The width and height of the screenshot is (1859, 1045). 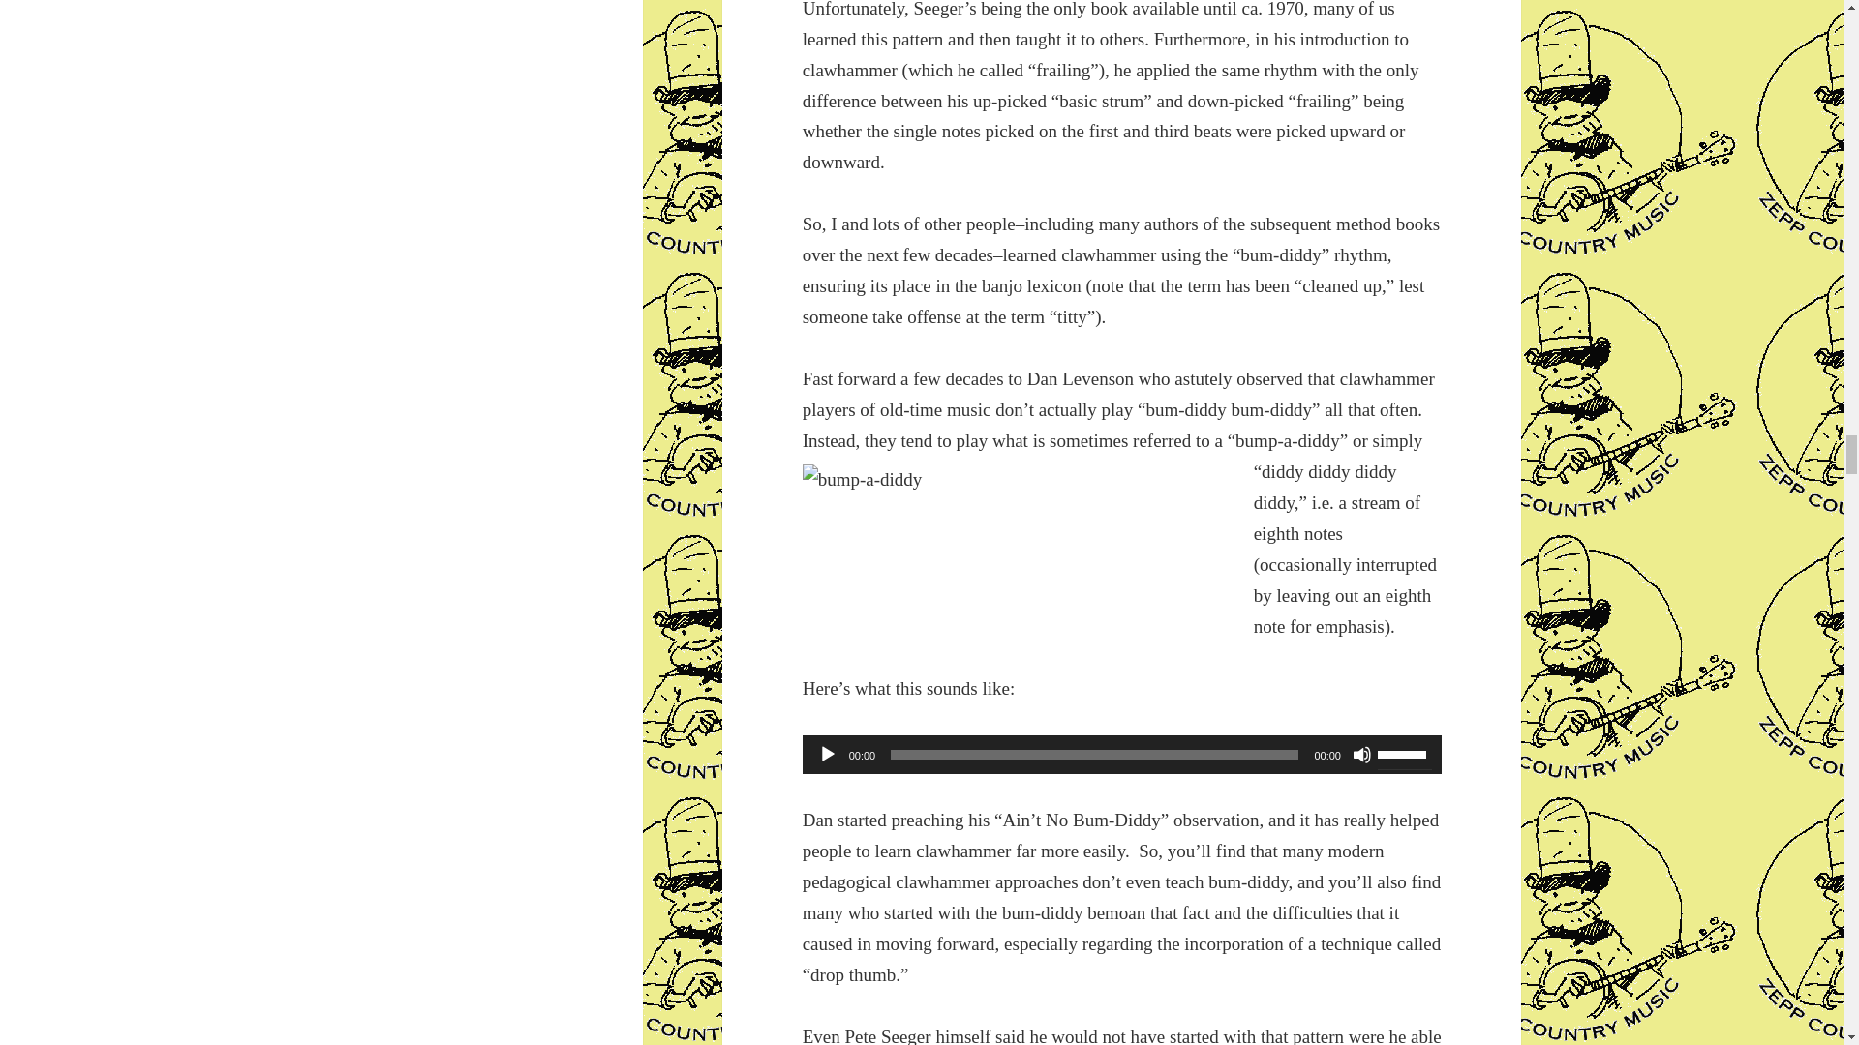 What do you see at coordinates (1361, 755) in the screenshot?
I see `Mute` at bounding box center [1361, 755].